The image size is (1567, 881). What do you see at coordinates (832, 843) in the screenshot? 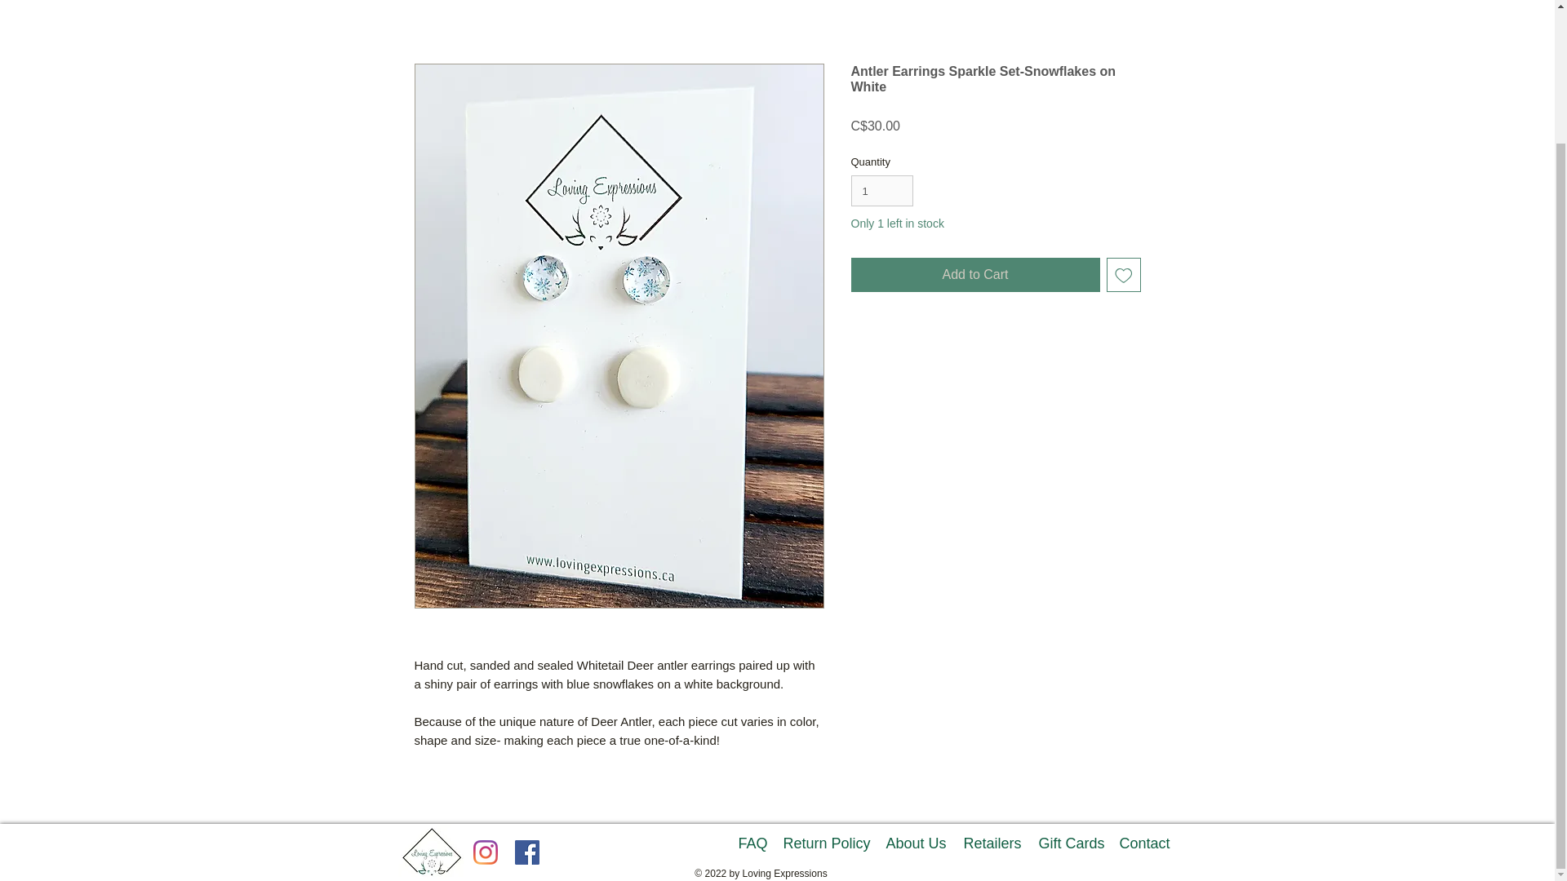
I see `Return Policy` at bounding box center [832, 843].